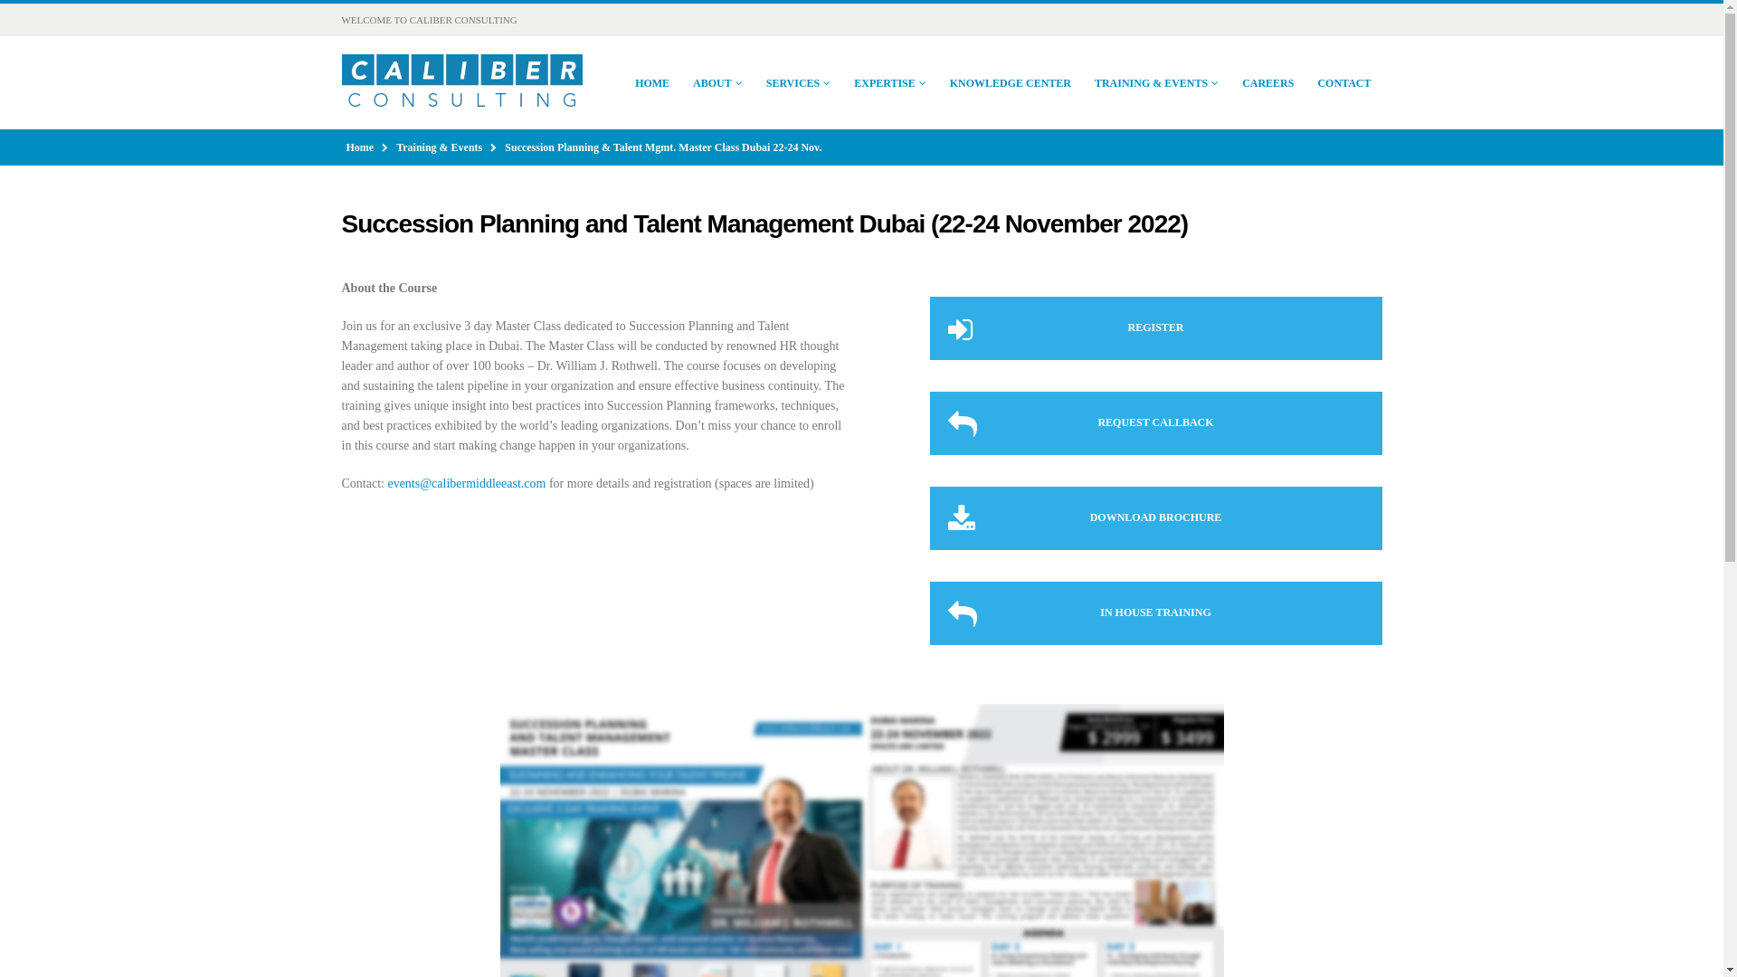  Describe the element at coordinates (890, 83) in the screenshot. I see `EXPERTISE` at that location.